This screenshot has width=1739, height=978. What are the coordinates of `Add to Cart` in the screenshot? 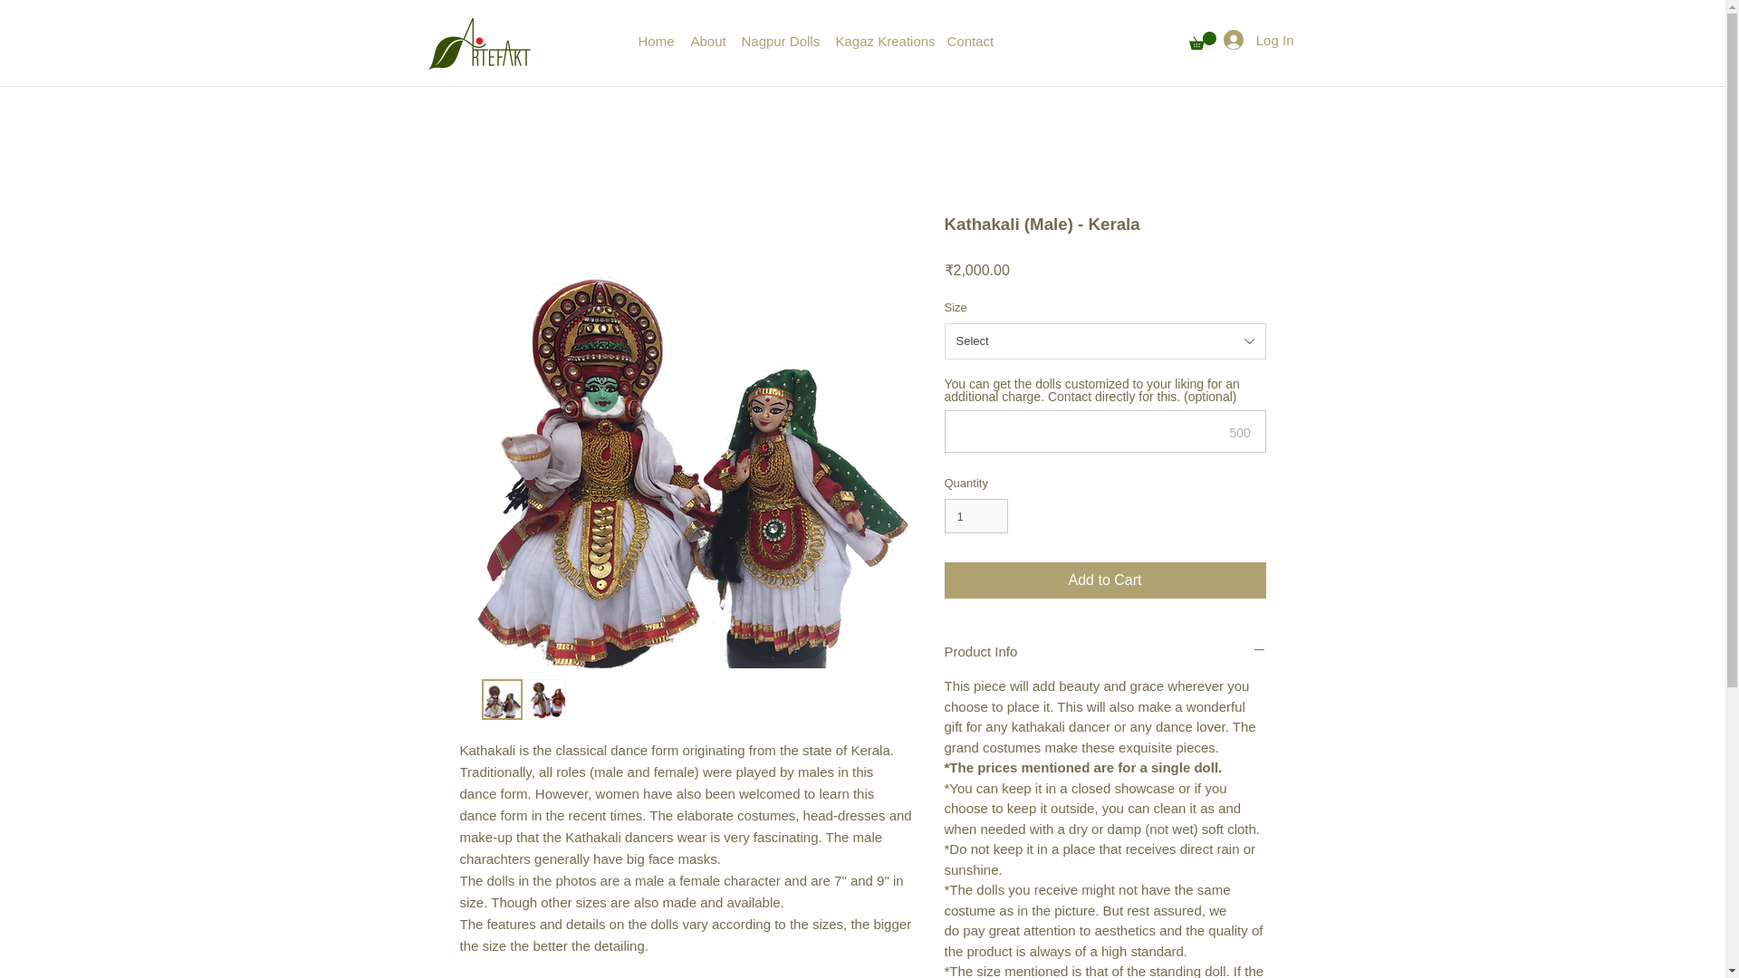 It's located at (1105, 580).